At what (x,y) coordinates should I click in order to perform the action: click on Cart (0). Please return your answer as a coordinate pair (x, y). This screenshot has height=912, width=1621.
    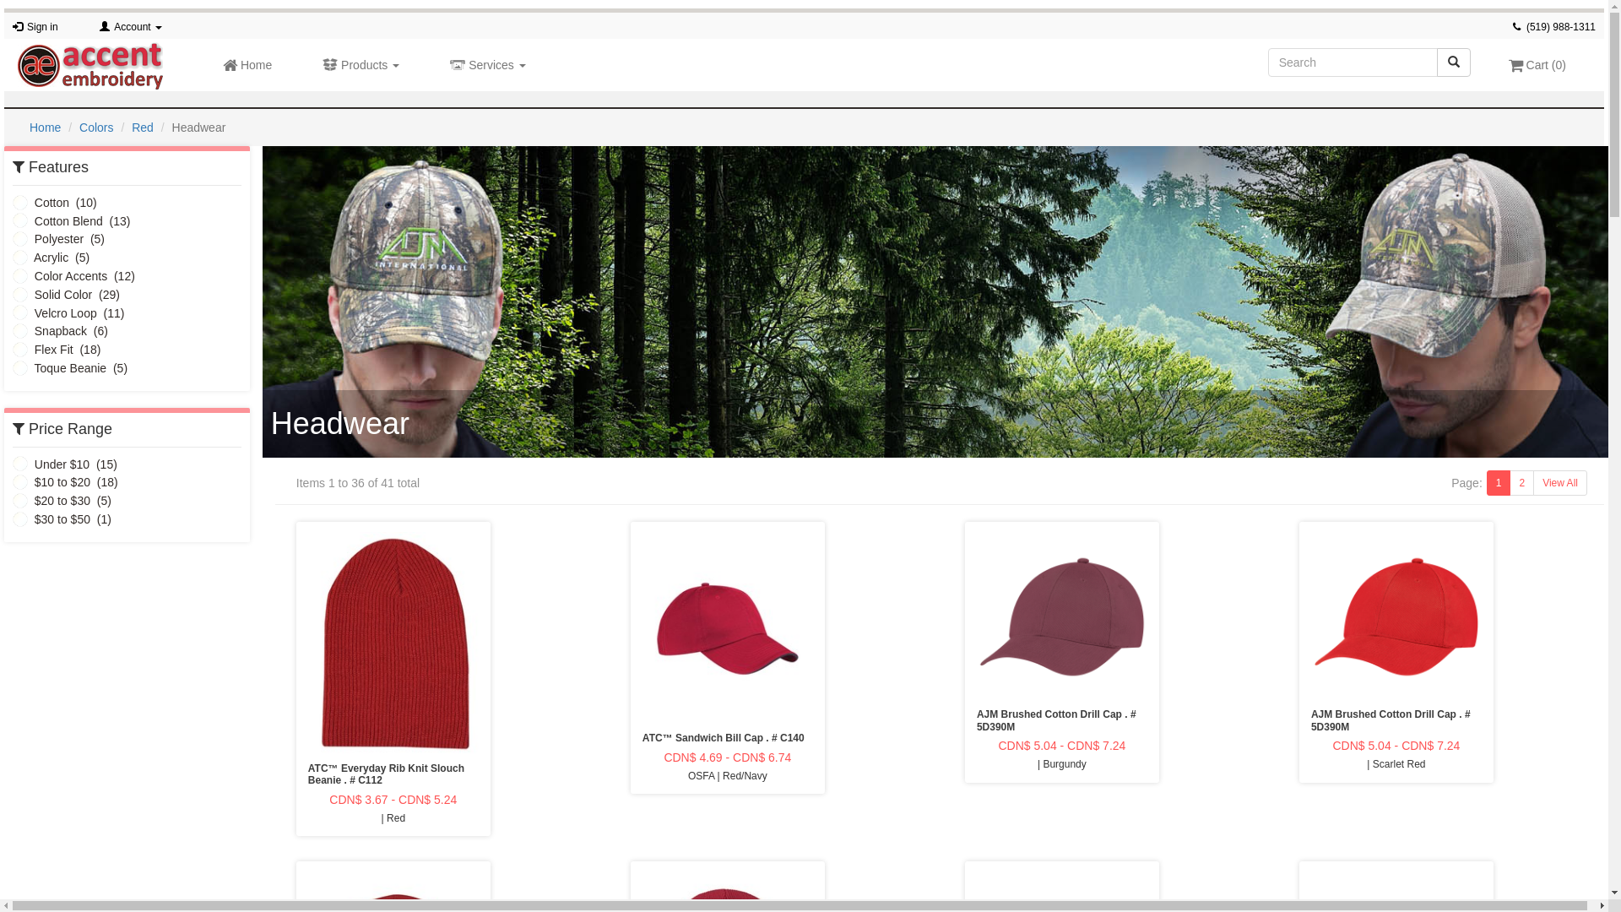
    Looking at the image, I should click on (1537, 65).